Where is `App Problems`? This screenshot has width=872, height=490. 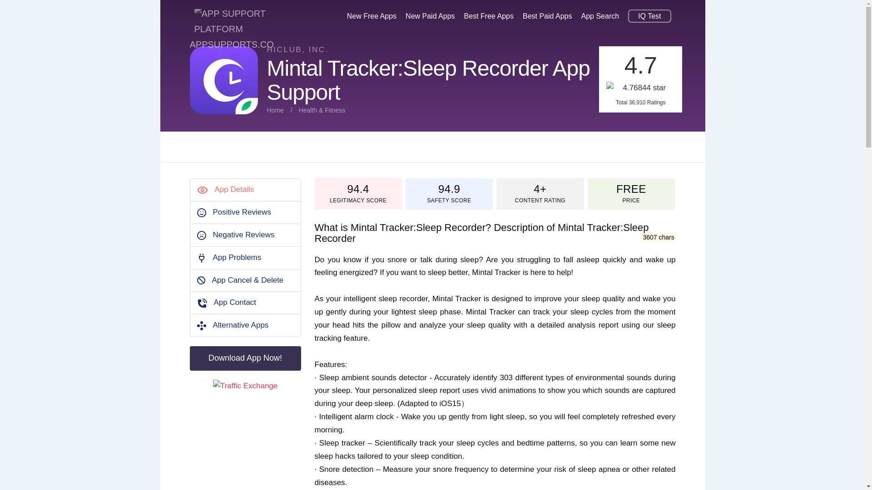
App Problems is located at coordinates (237, 257).